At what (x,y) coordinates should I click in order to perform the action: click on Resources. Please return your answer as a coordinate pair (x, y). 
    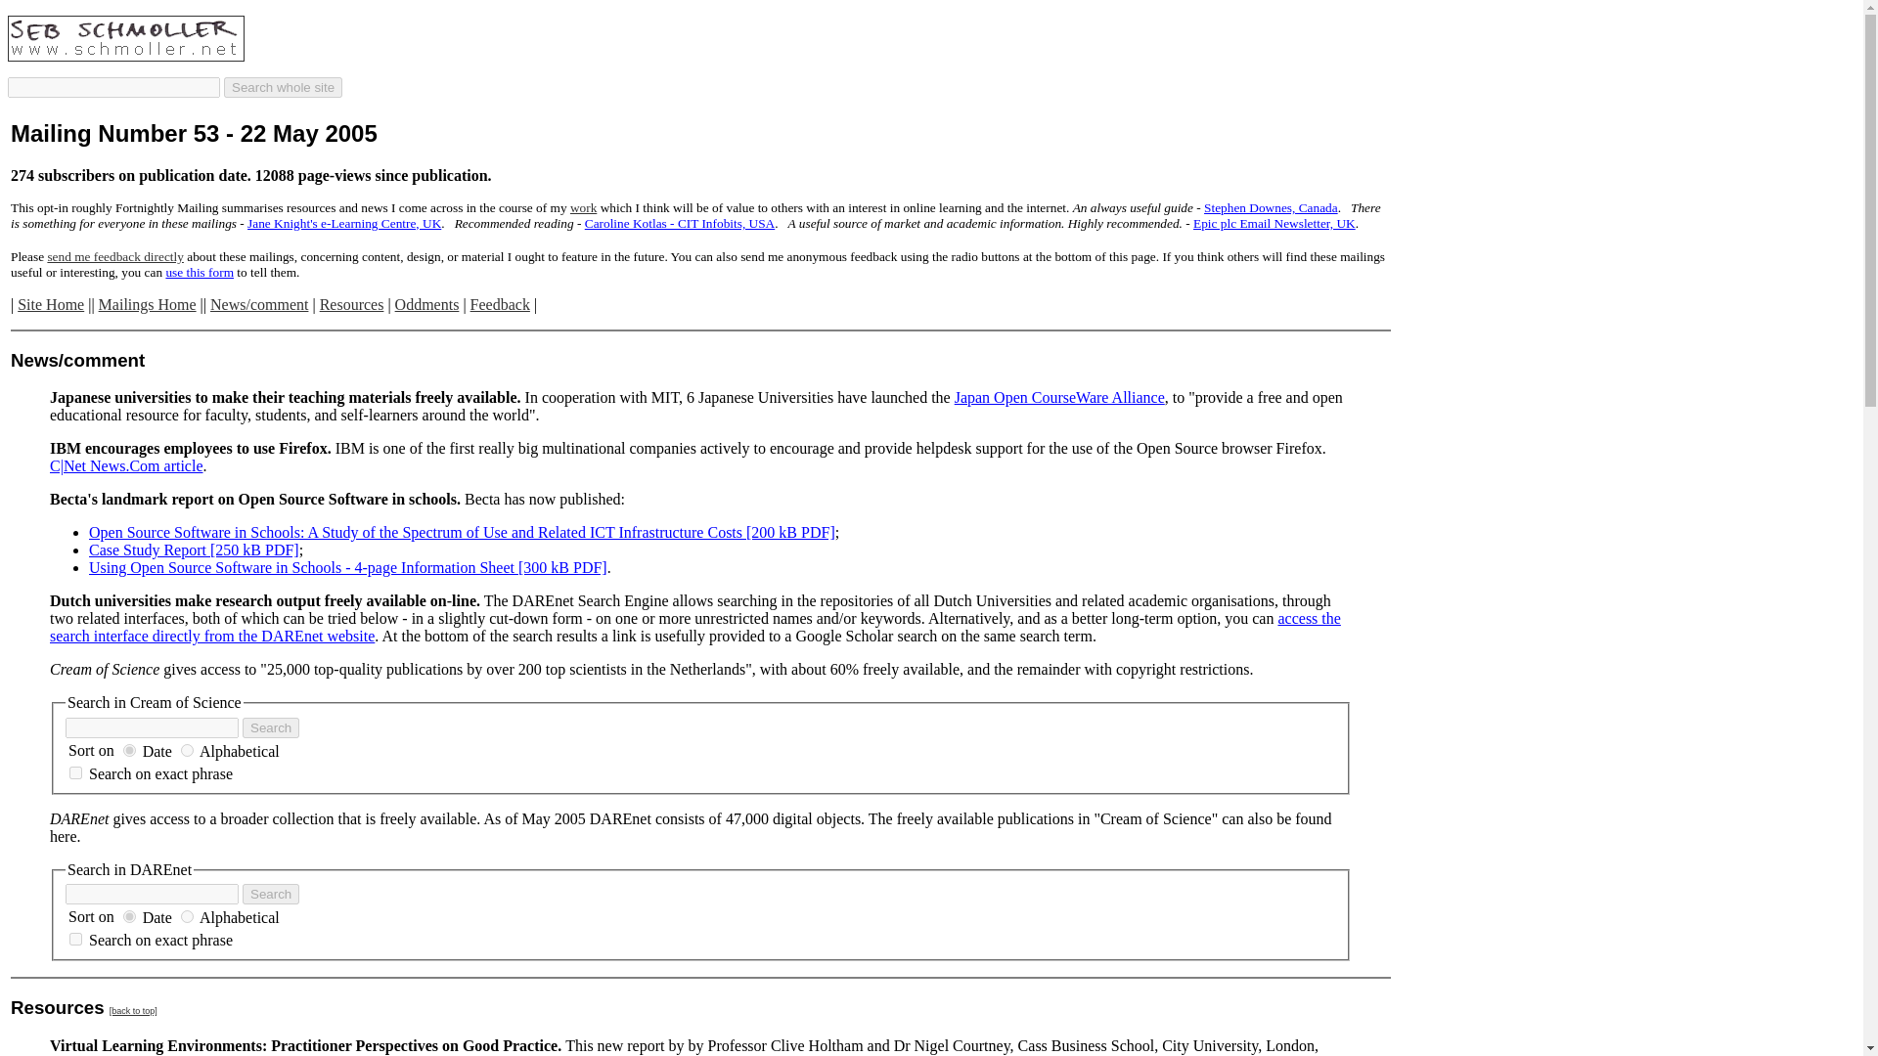
    Looking at the image, I should click on (352, 304).